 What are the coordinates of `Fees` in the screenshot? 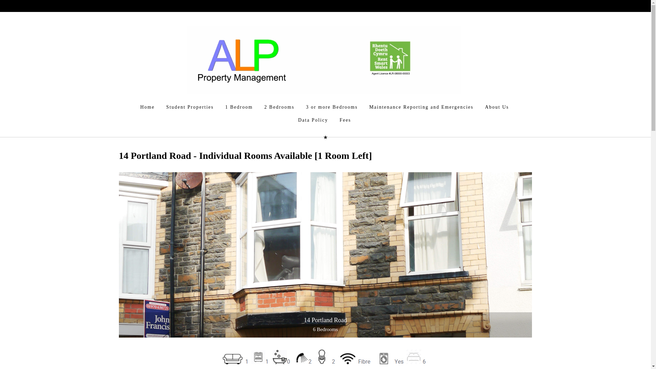 It's located at (345, 120).